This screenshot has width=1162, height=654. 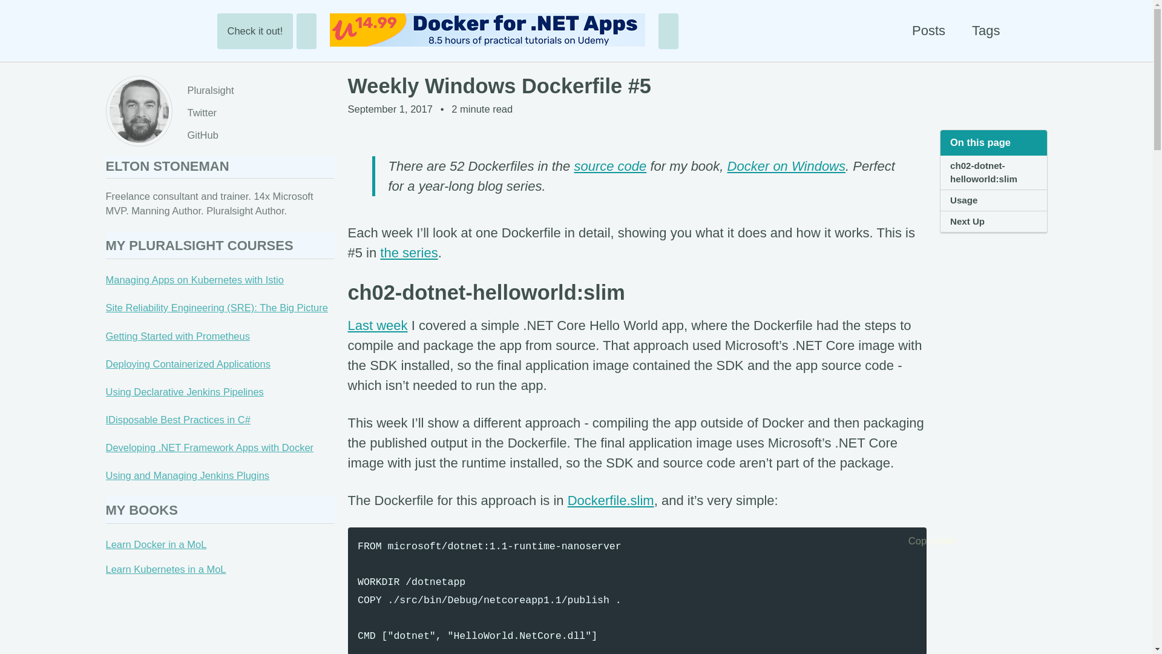 What do you see at coordinates (167, 166) in the screenshot?
I see `ELTON STONEMAN` at bounding box center [167, 166].